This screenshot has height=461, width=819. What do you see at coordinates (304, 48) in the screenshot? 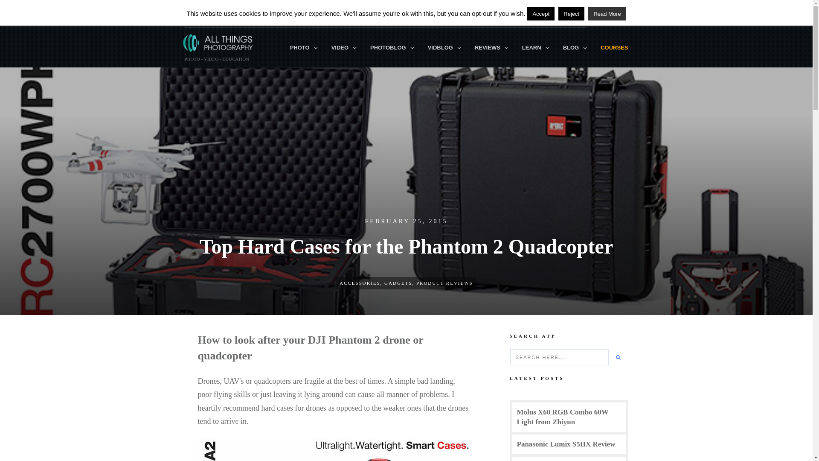
I see `PHOTO` at bounding box center [304, 48].